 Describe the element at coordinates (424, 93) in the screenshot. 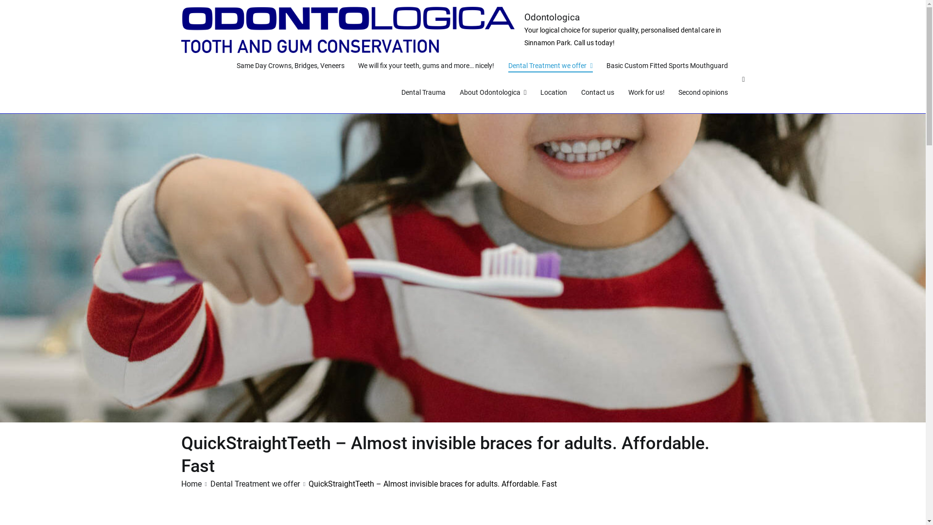

I see `Dental Trauma` at that location.